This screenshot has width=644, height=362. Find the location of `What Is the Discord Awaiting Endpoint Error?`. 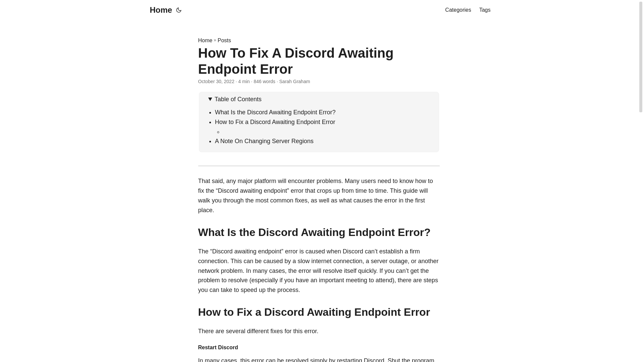

What Is the Discord Awaiting Endpoint Error? is located at coordinates (275, 112).